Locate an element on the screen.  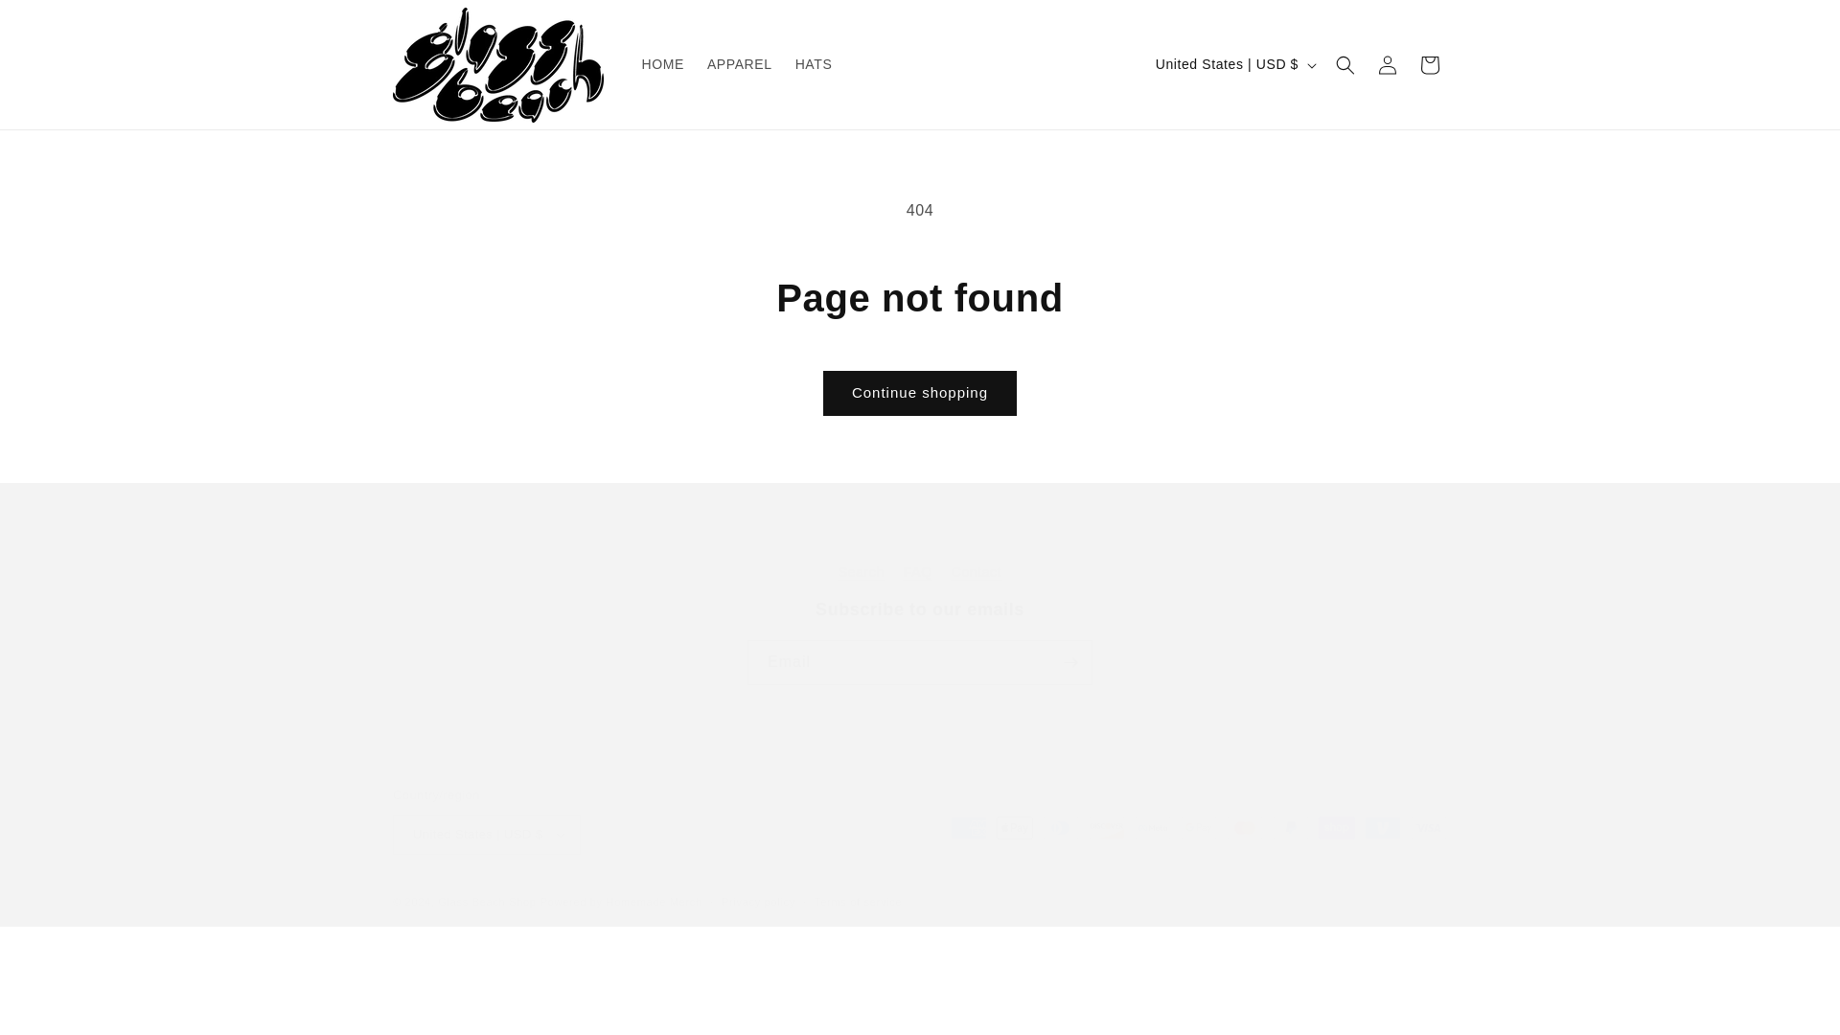
HATS is located at coordinates (920, 642).